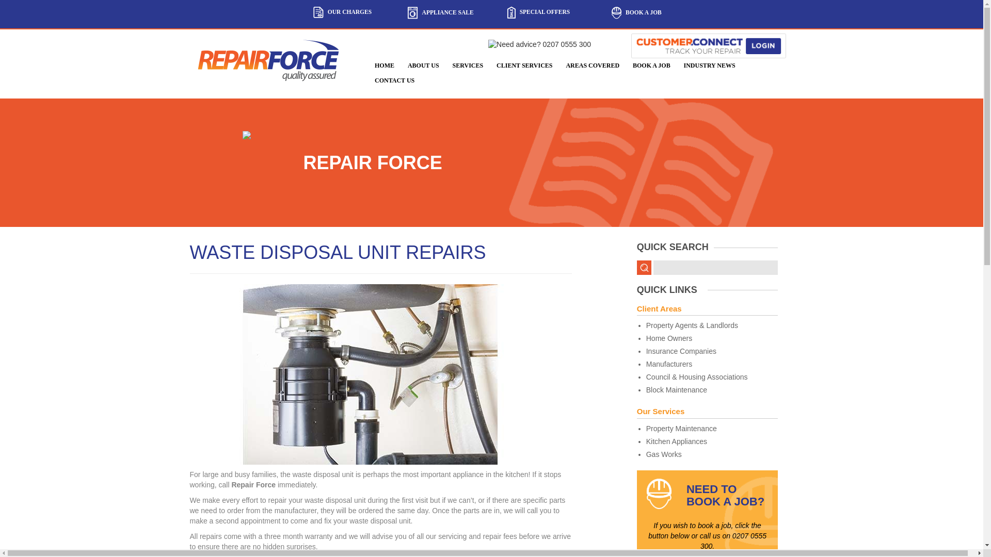  I want to click on Block Maintenance, so click(712, 390).